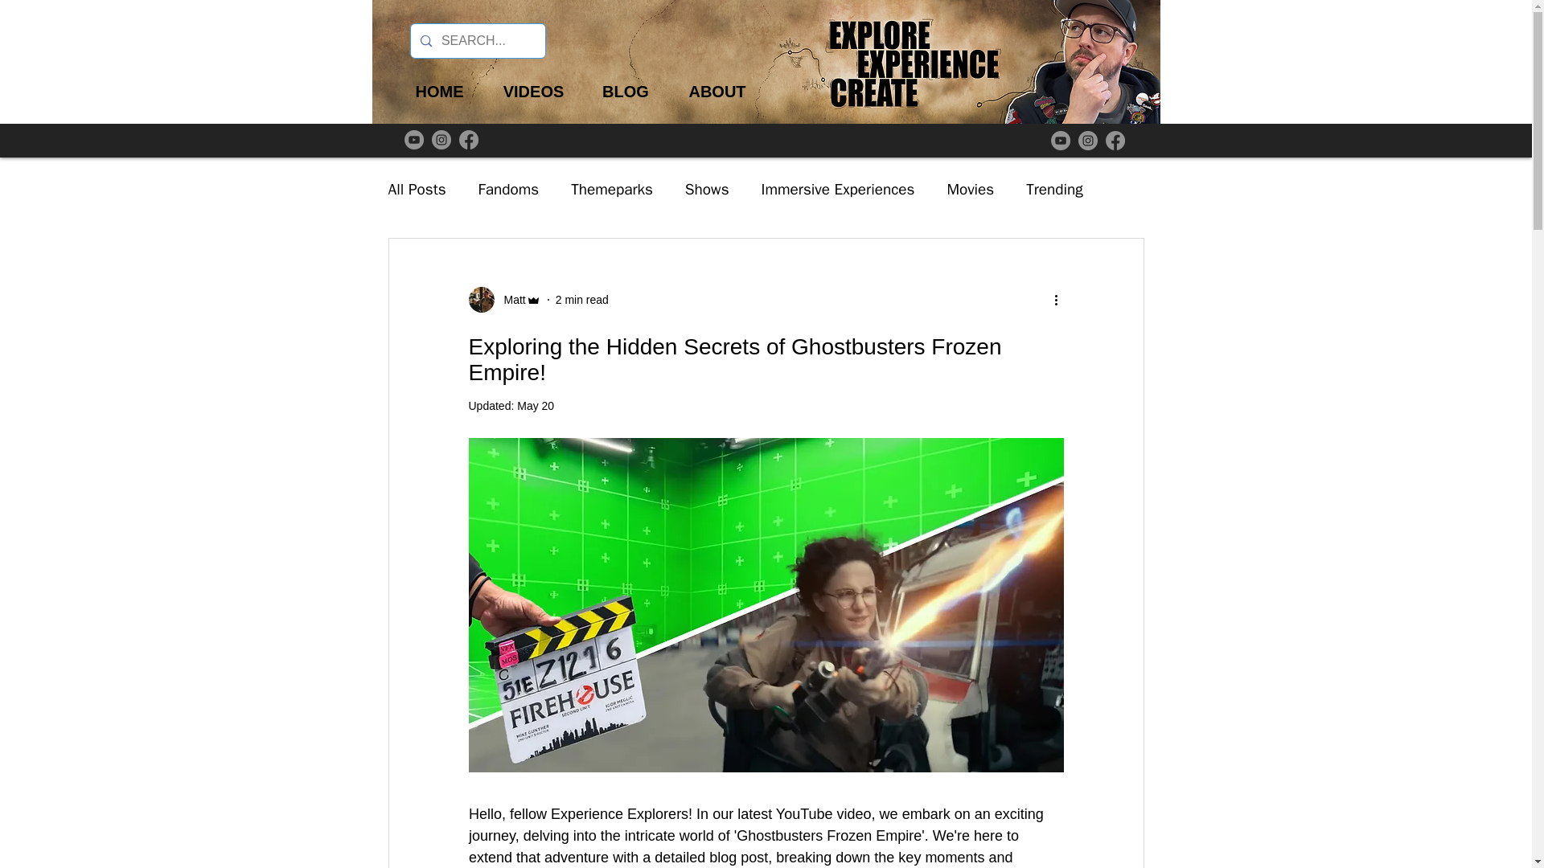 The height and width of the screenshot is (868, 1544). What do you see at coordinates (417, 190) in the screenshot?
I see `All Posts` at bounding box center [417, 190].